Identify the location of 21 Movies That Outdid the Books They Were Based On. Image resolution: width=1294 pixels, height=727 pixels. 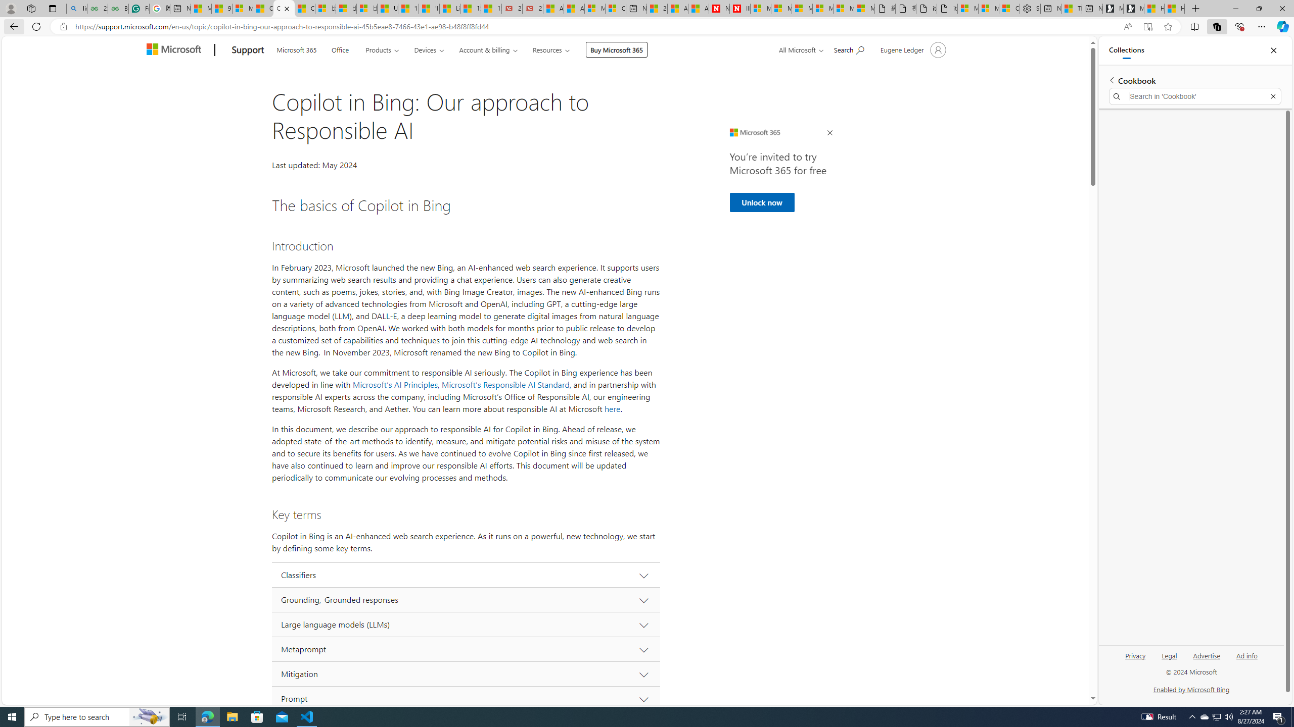
(532, 9).